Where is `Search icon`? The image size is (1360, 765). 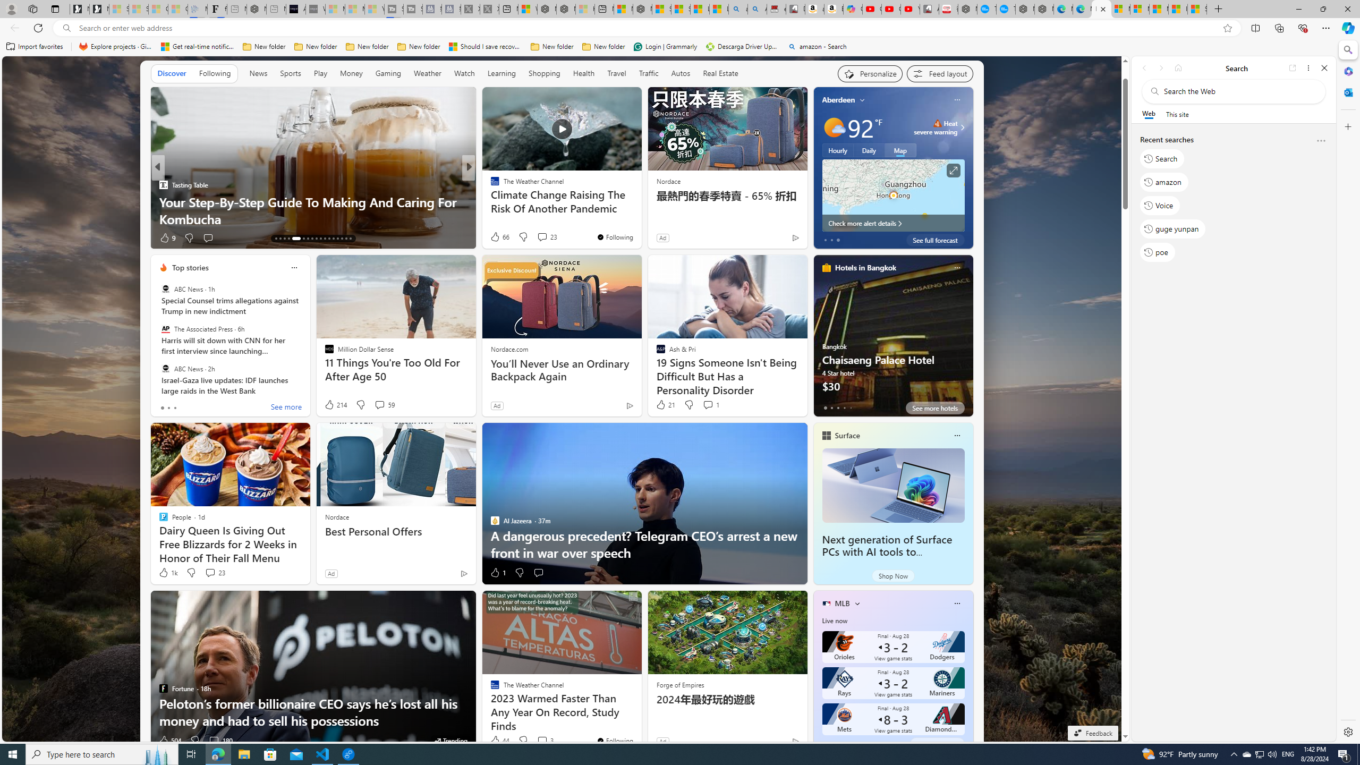 Search icon is located at coordinates (66, 28).